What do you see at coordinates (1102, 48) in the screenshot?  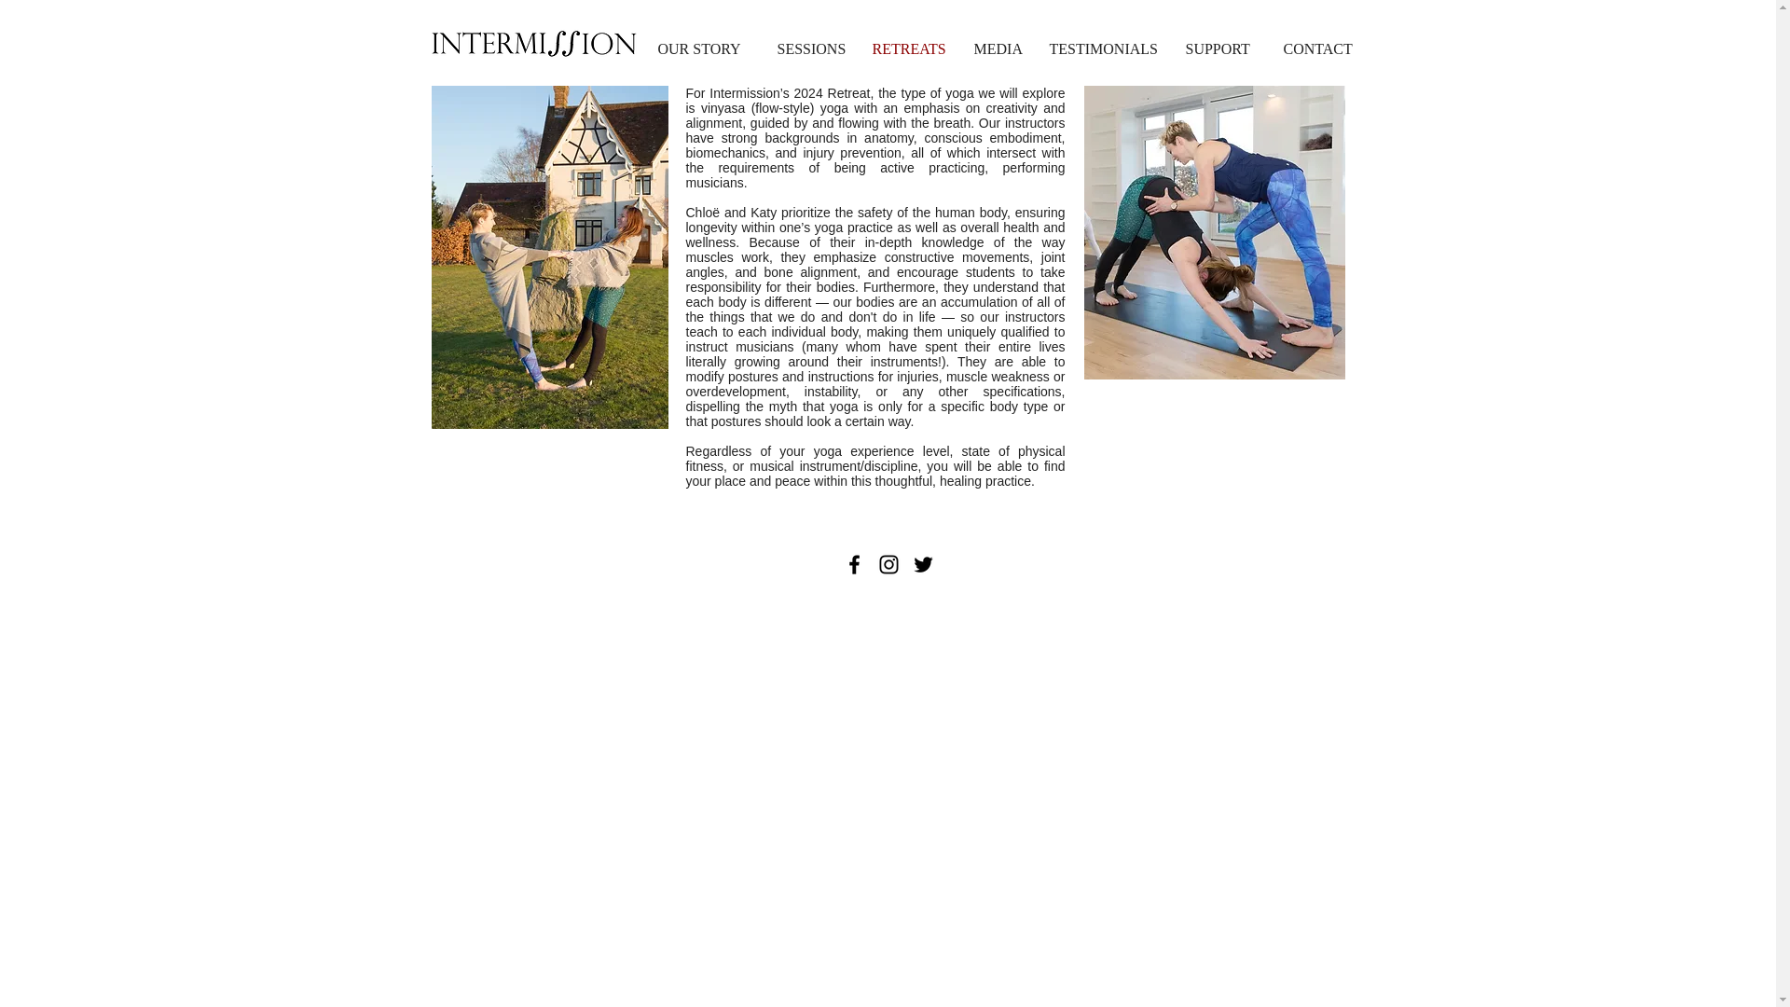 I see `TESTIMONIALS` at bounding box center [1102, 48].